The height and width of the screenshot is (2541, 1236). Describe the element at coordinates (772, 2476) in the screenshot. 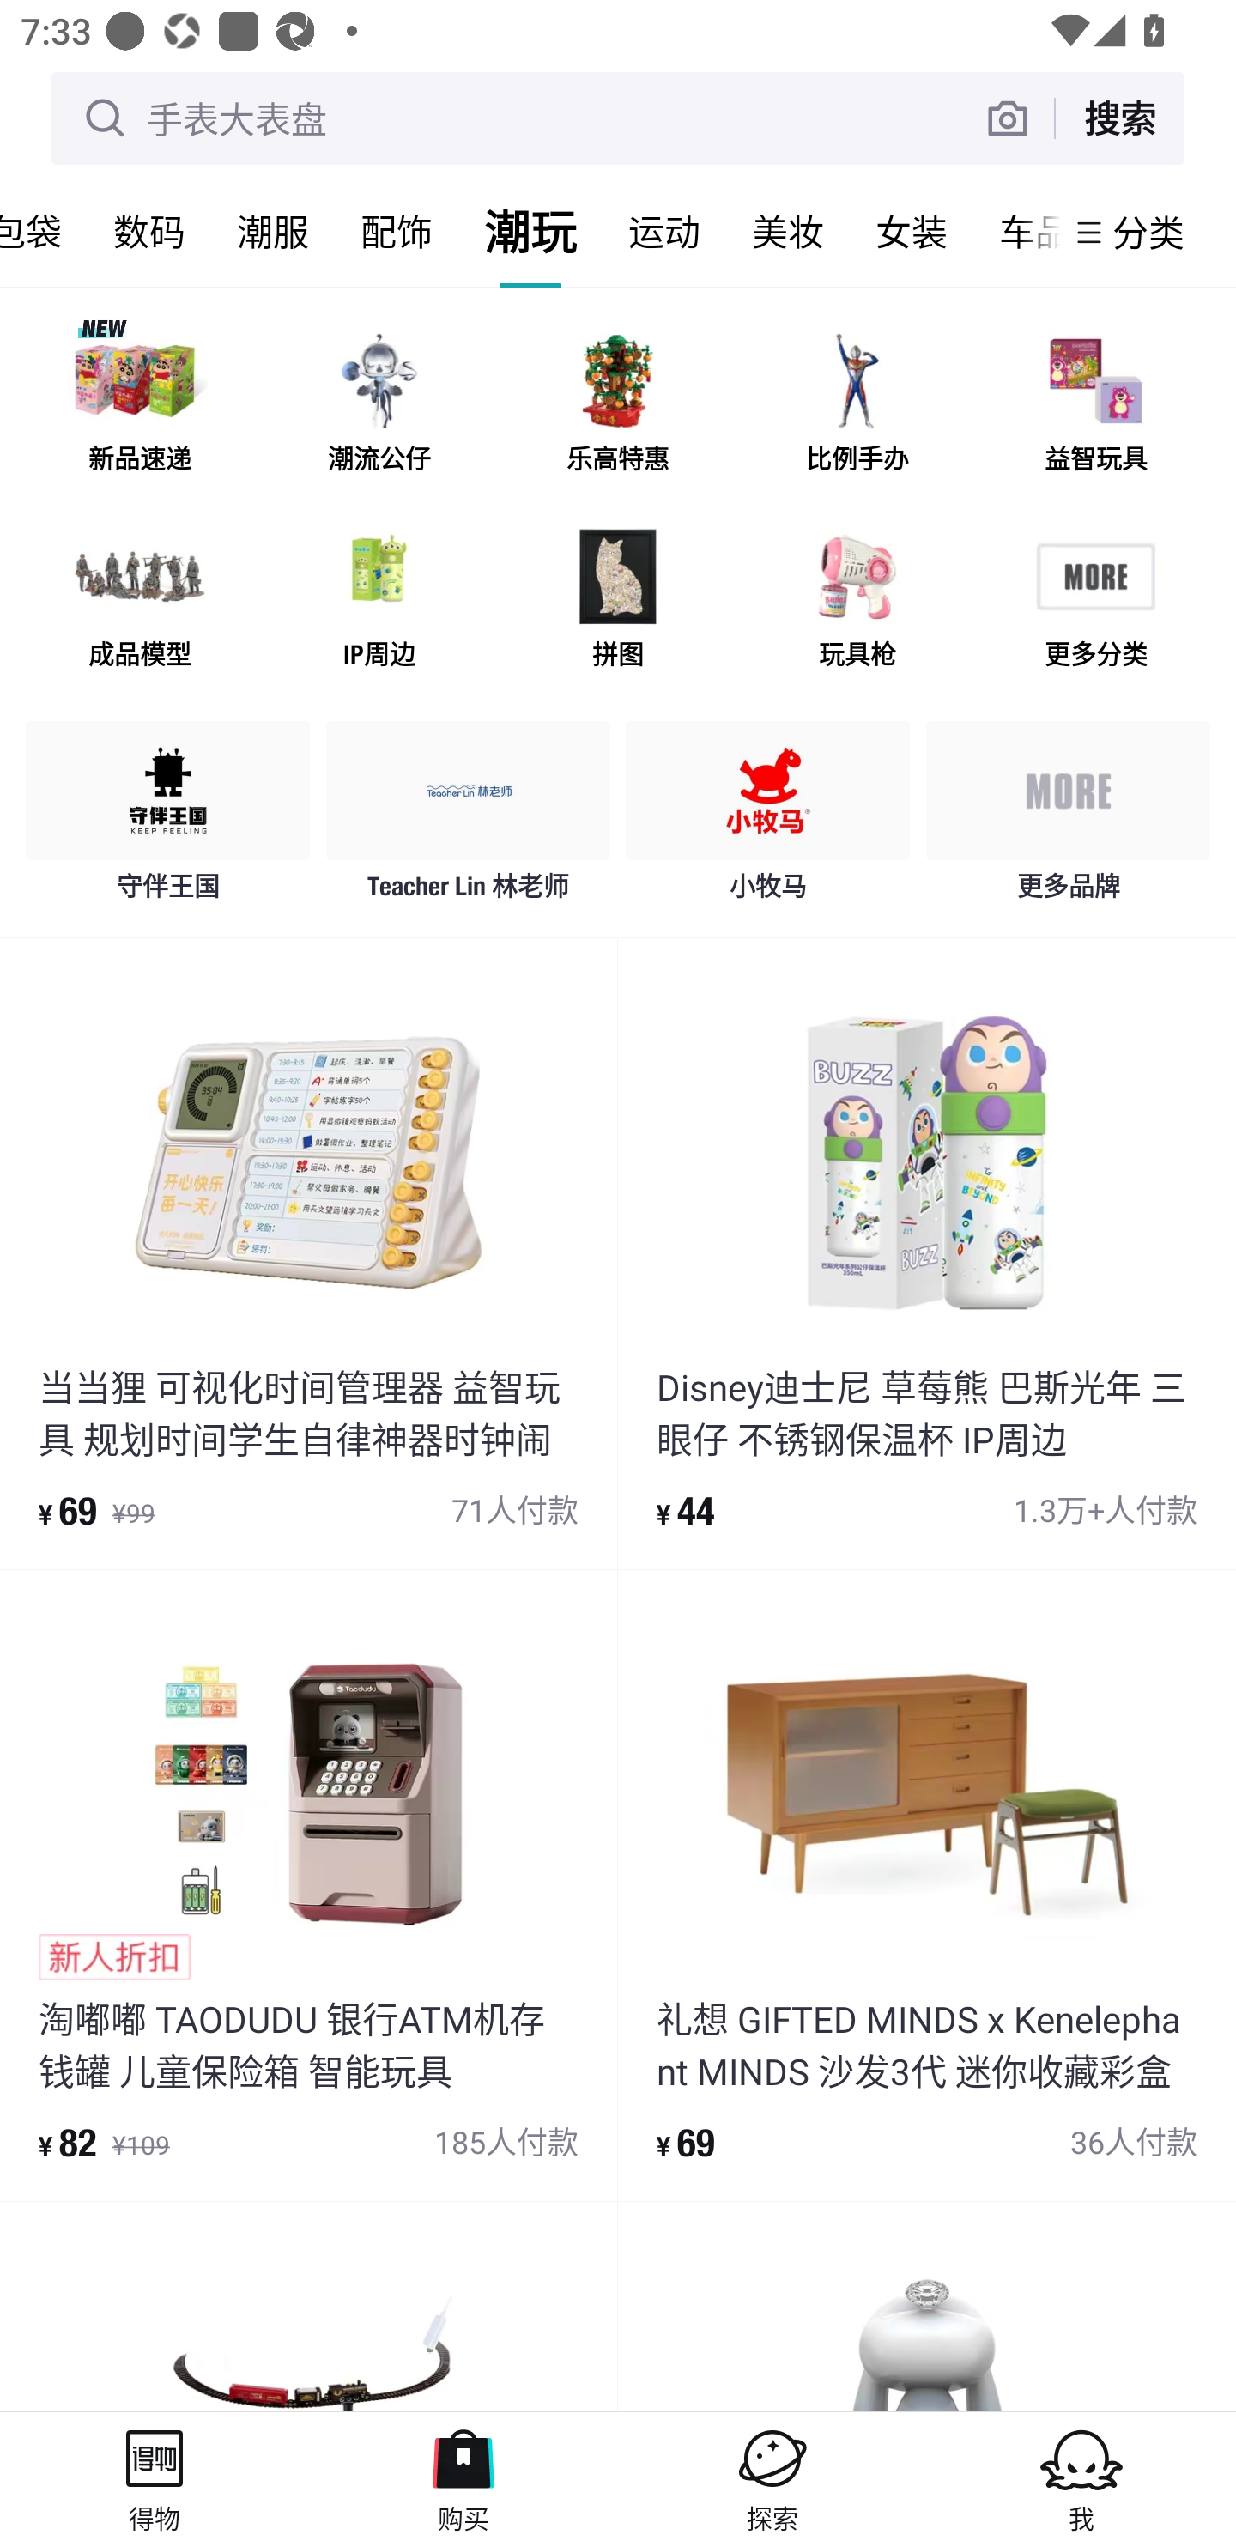

I see `探索` at that location.